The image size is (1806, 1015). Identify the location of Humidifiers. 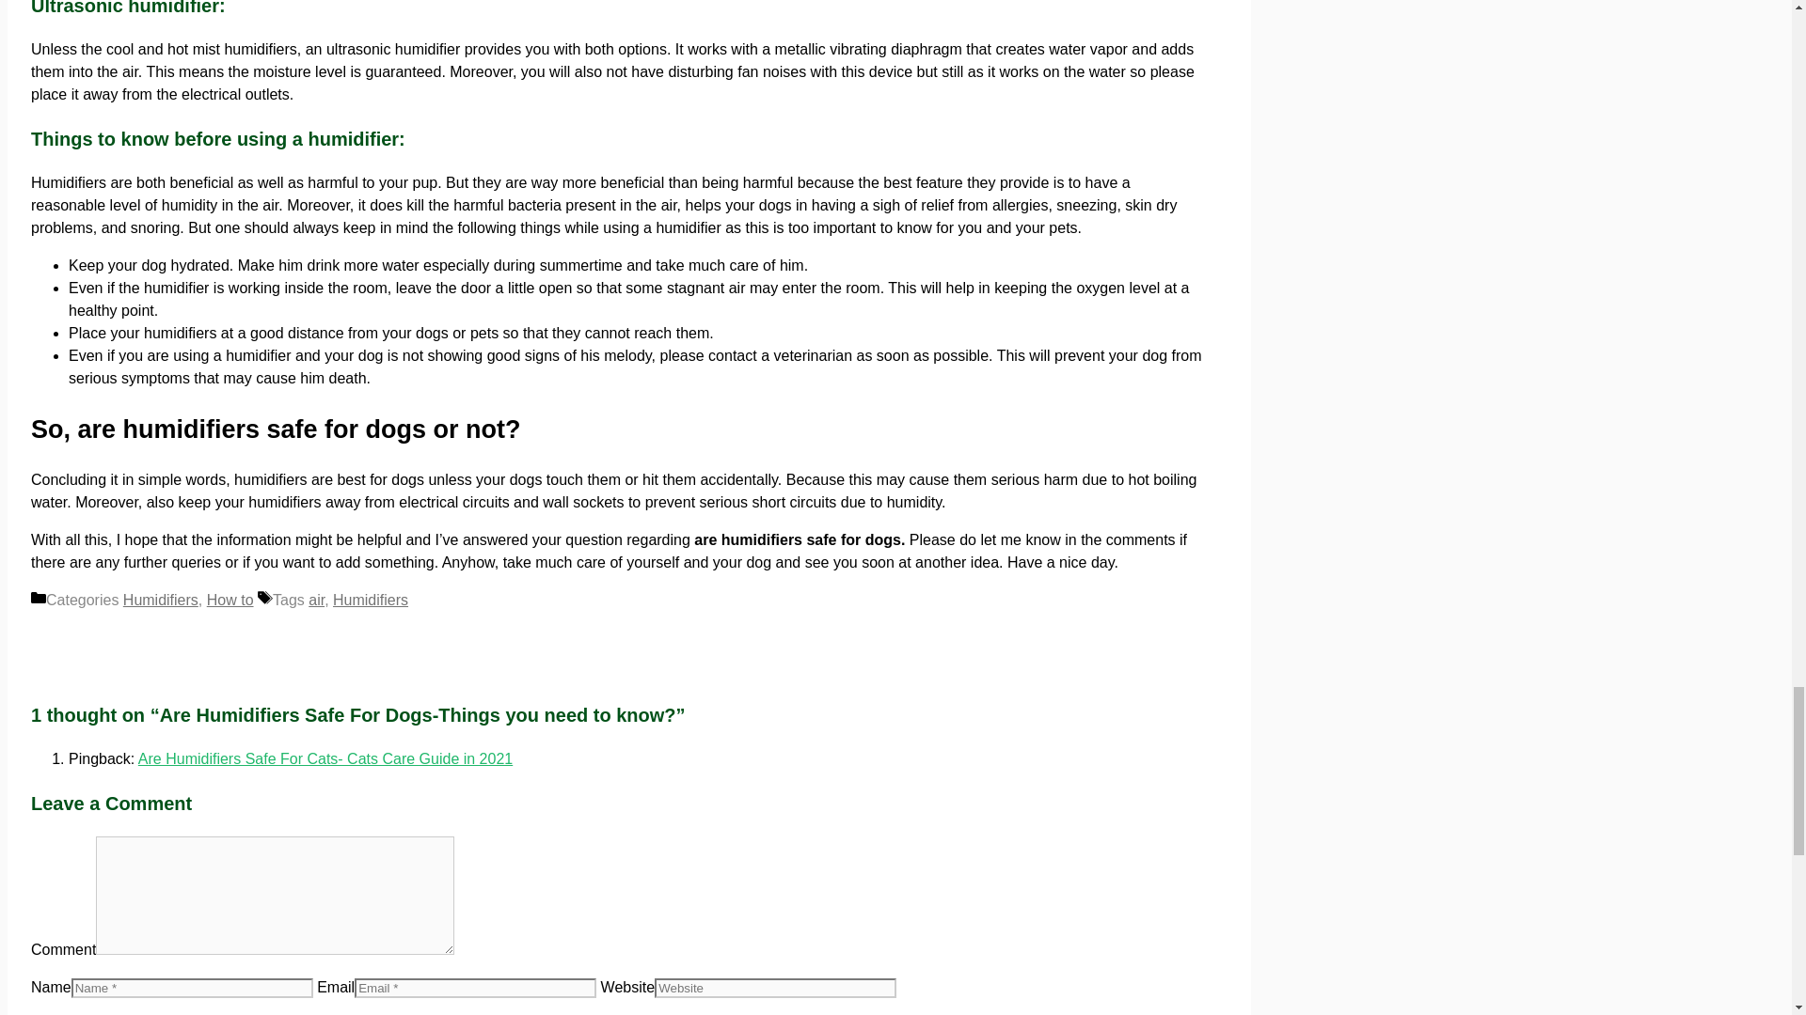
(370, 600).